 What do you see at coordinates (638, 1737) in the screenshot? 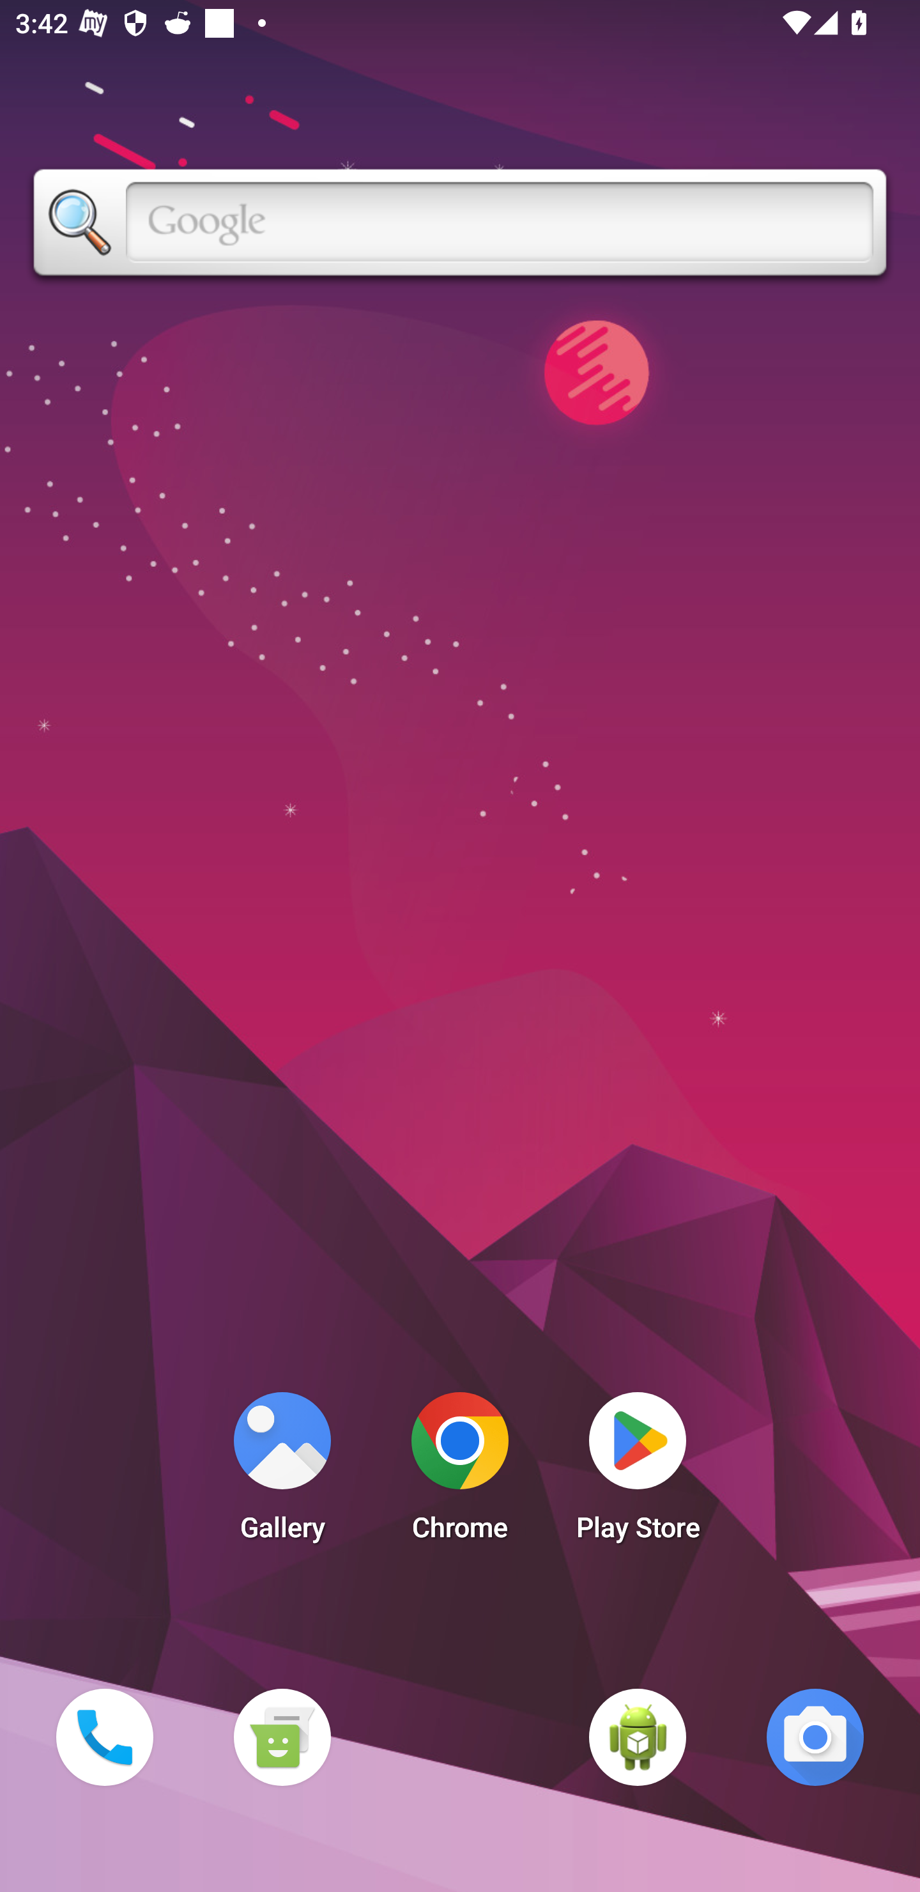
I see `WebView Browser Tester` at bounding box center [638, 1737].